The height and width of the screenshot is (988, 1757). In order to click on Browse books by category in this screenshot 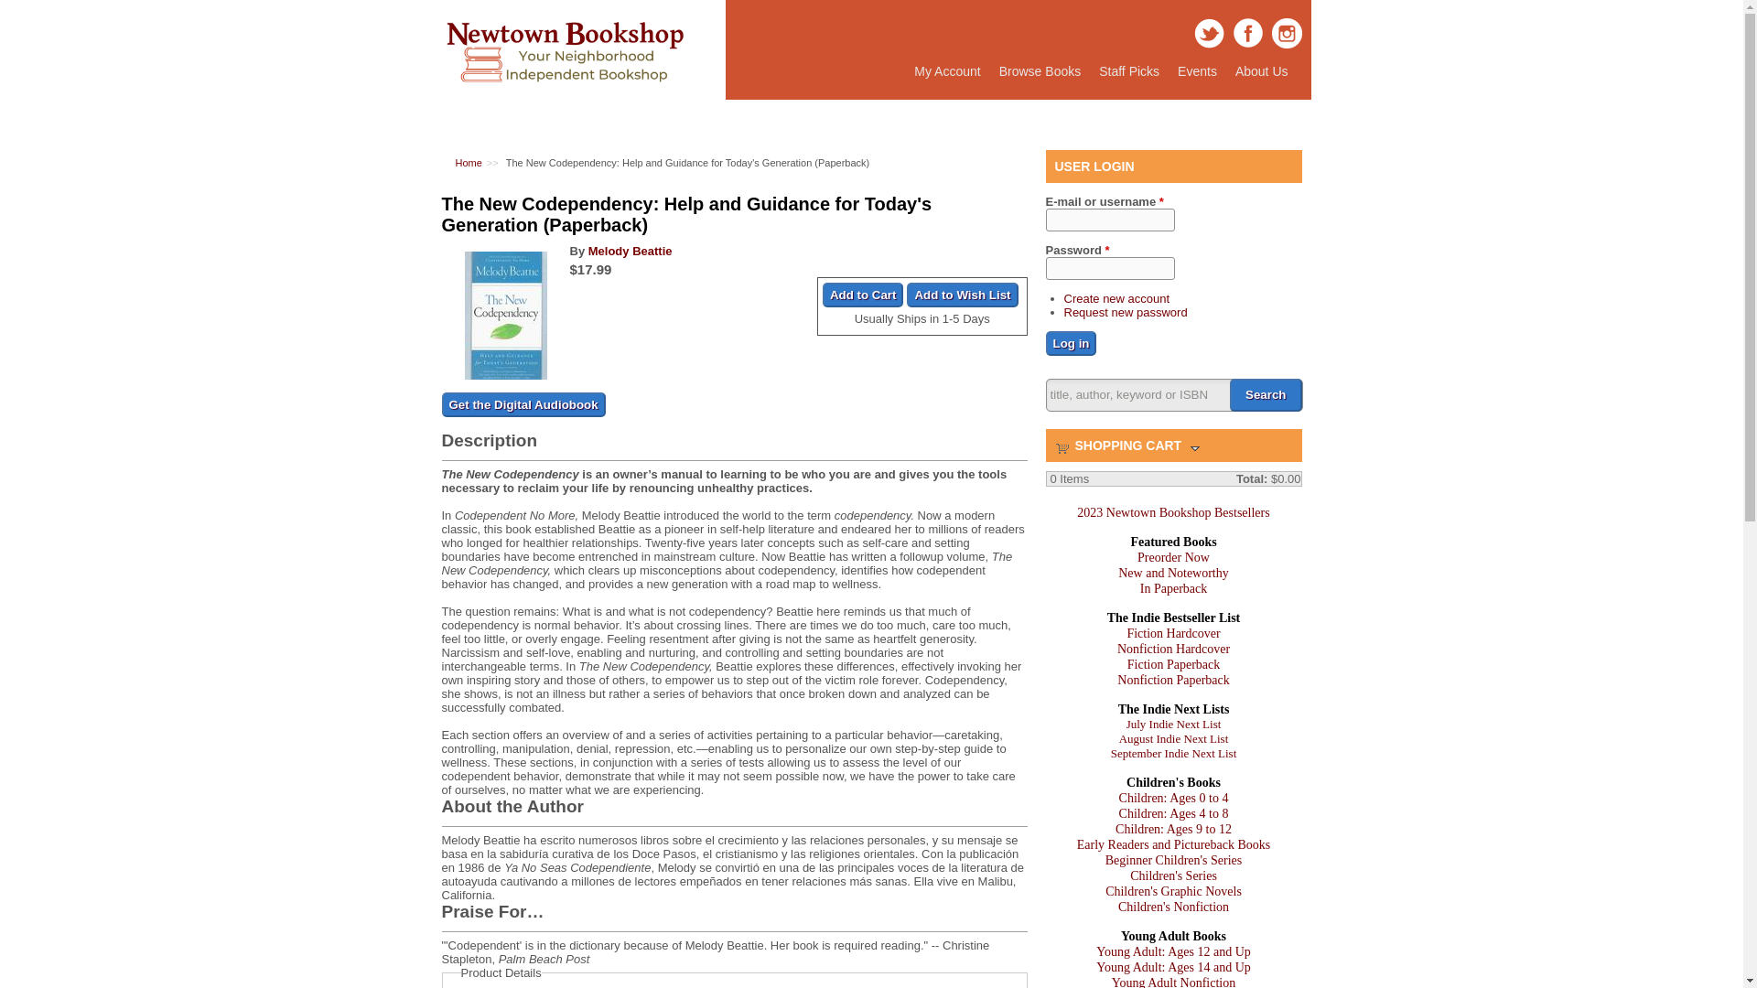, I will do `click(1040, 71)`.